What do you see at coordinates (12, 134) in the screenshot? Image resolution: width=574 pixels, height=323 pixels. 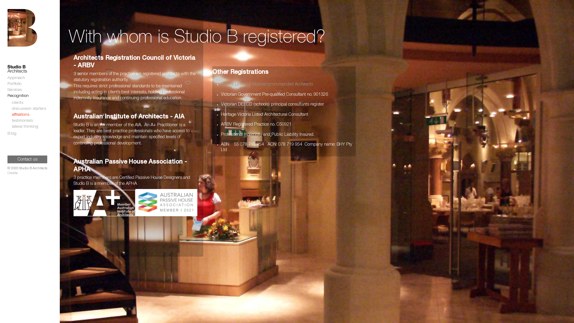 I see `B:log` at bounding box center [12, 134].